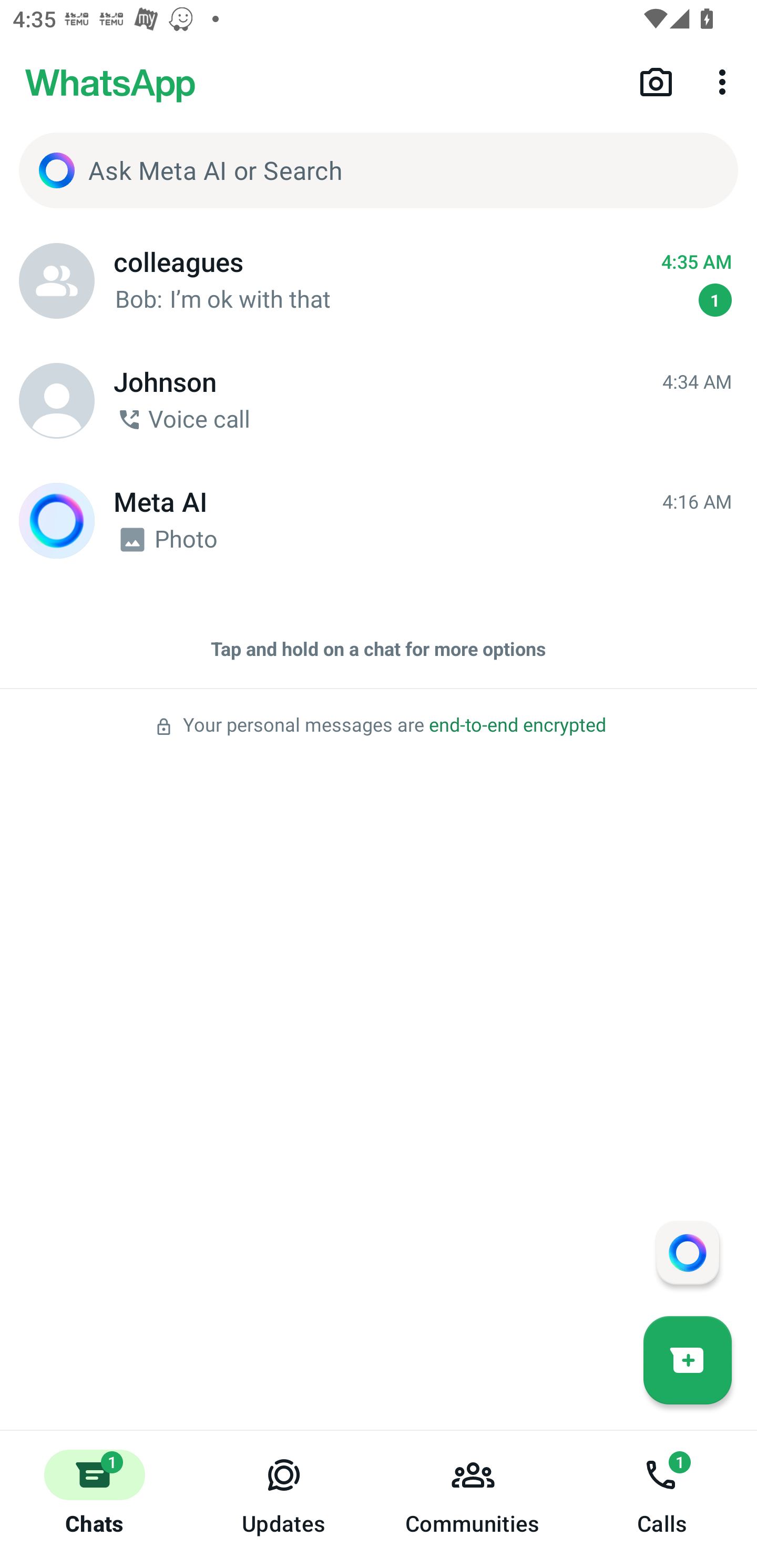 This screenshot has width=757, height=1557. I want to click on Johnson, so click(57, 401).